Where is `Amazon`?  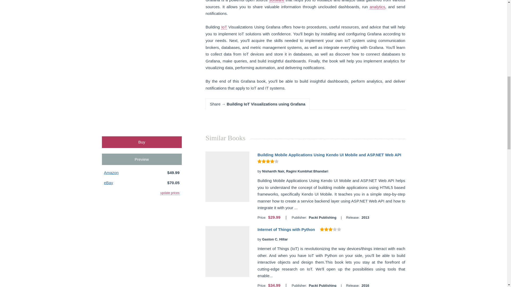 Amazon is located at coordinates (111, 172).